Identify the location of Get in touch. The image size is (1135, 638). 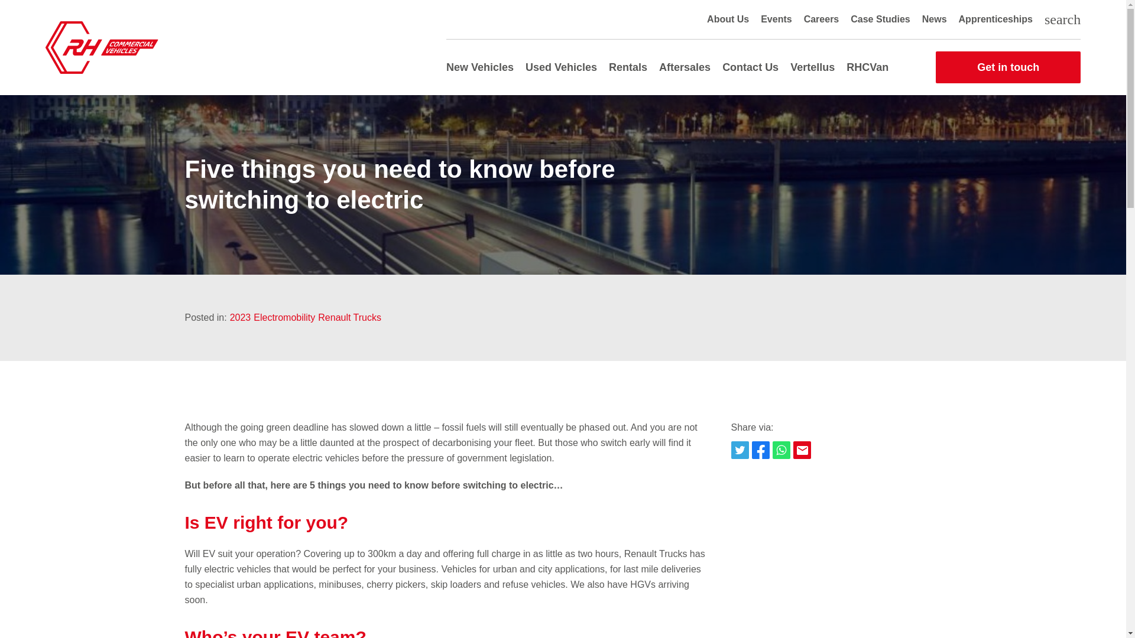
(1007, 67).